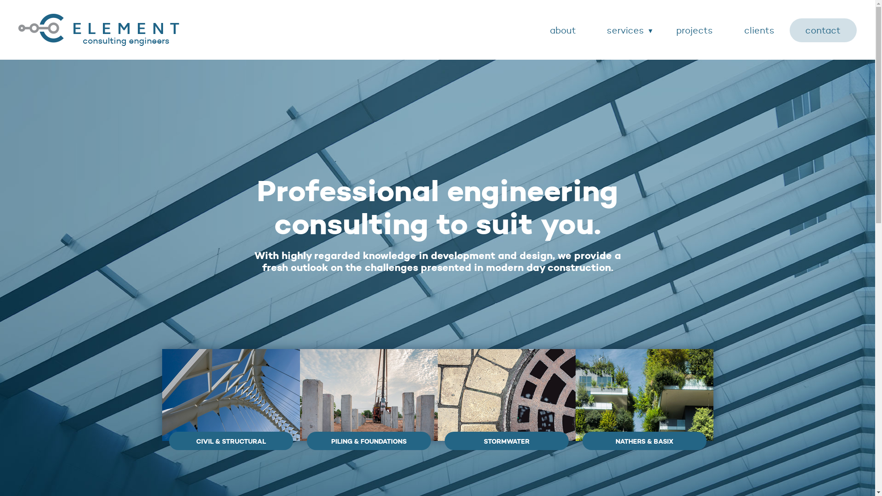 This screenshot has height=496, width=882. Describe the element at coordinates (506, 395) in the screenshot. I see `STORMWATER` at that location.